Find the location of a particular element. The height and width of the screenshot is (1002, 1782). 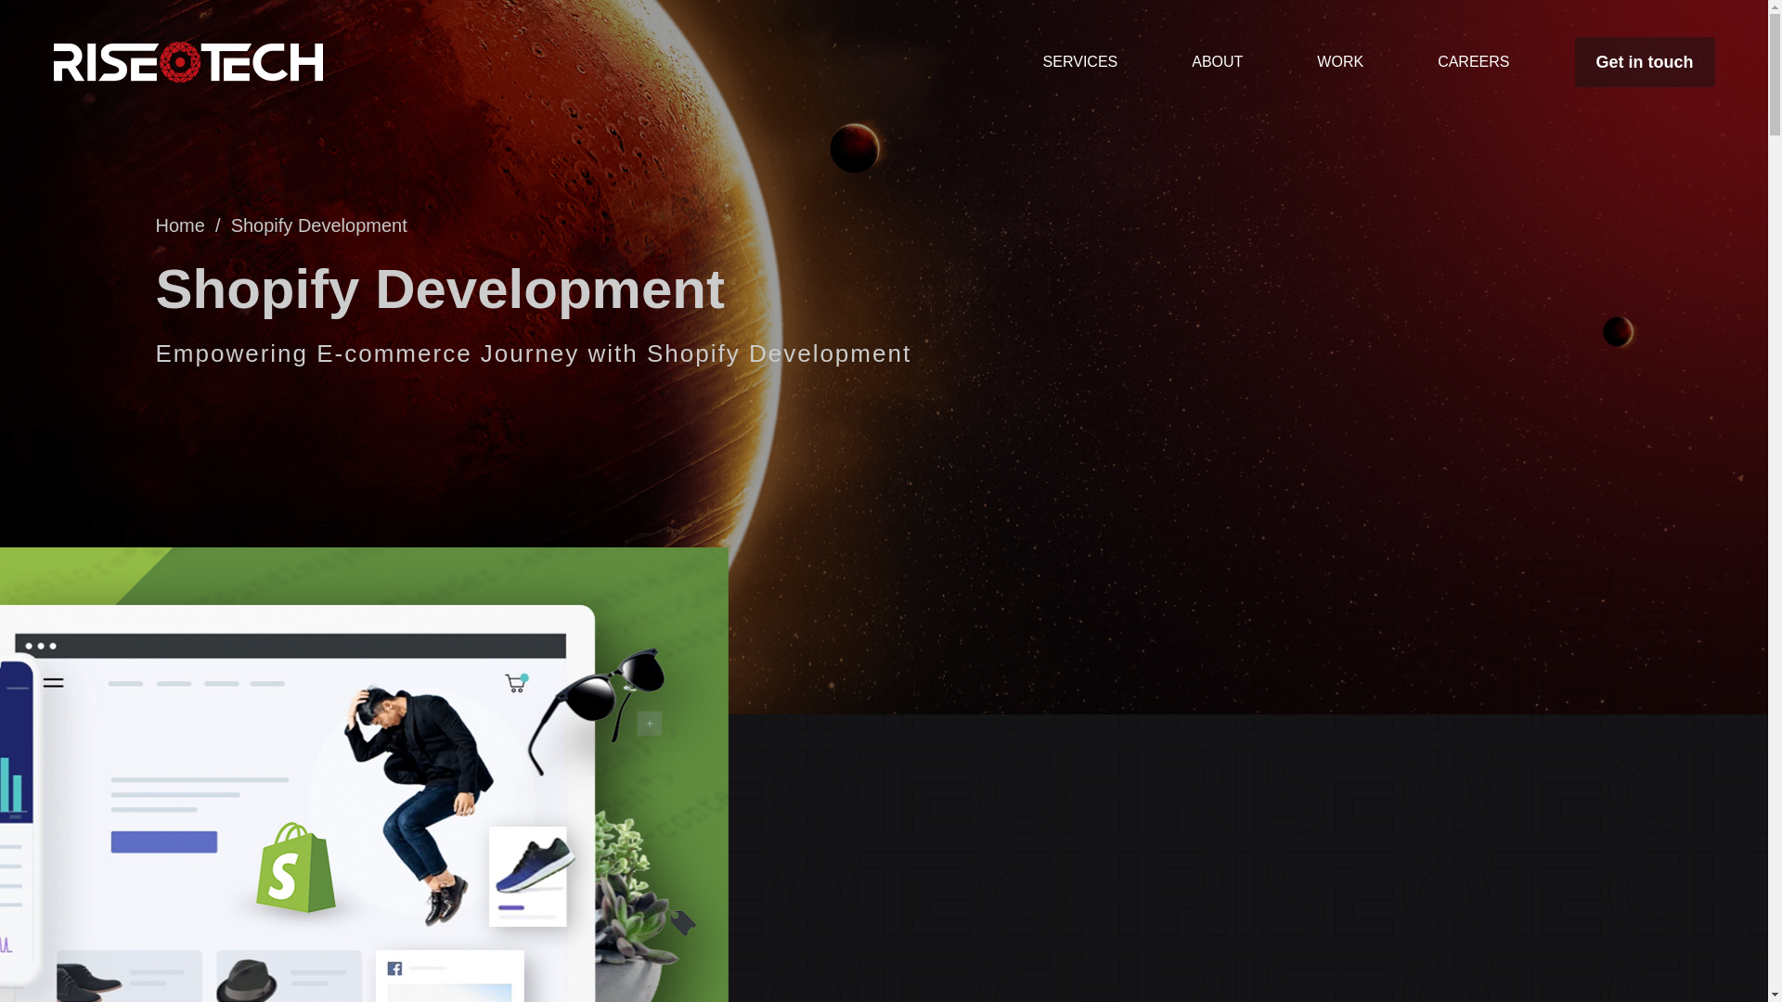

WORK is located at coordinates (1340, 61).